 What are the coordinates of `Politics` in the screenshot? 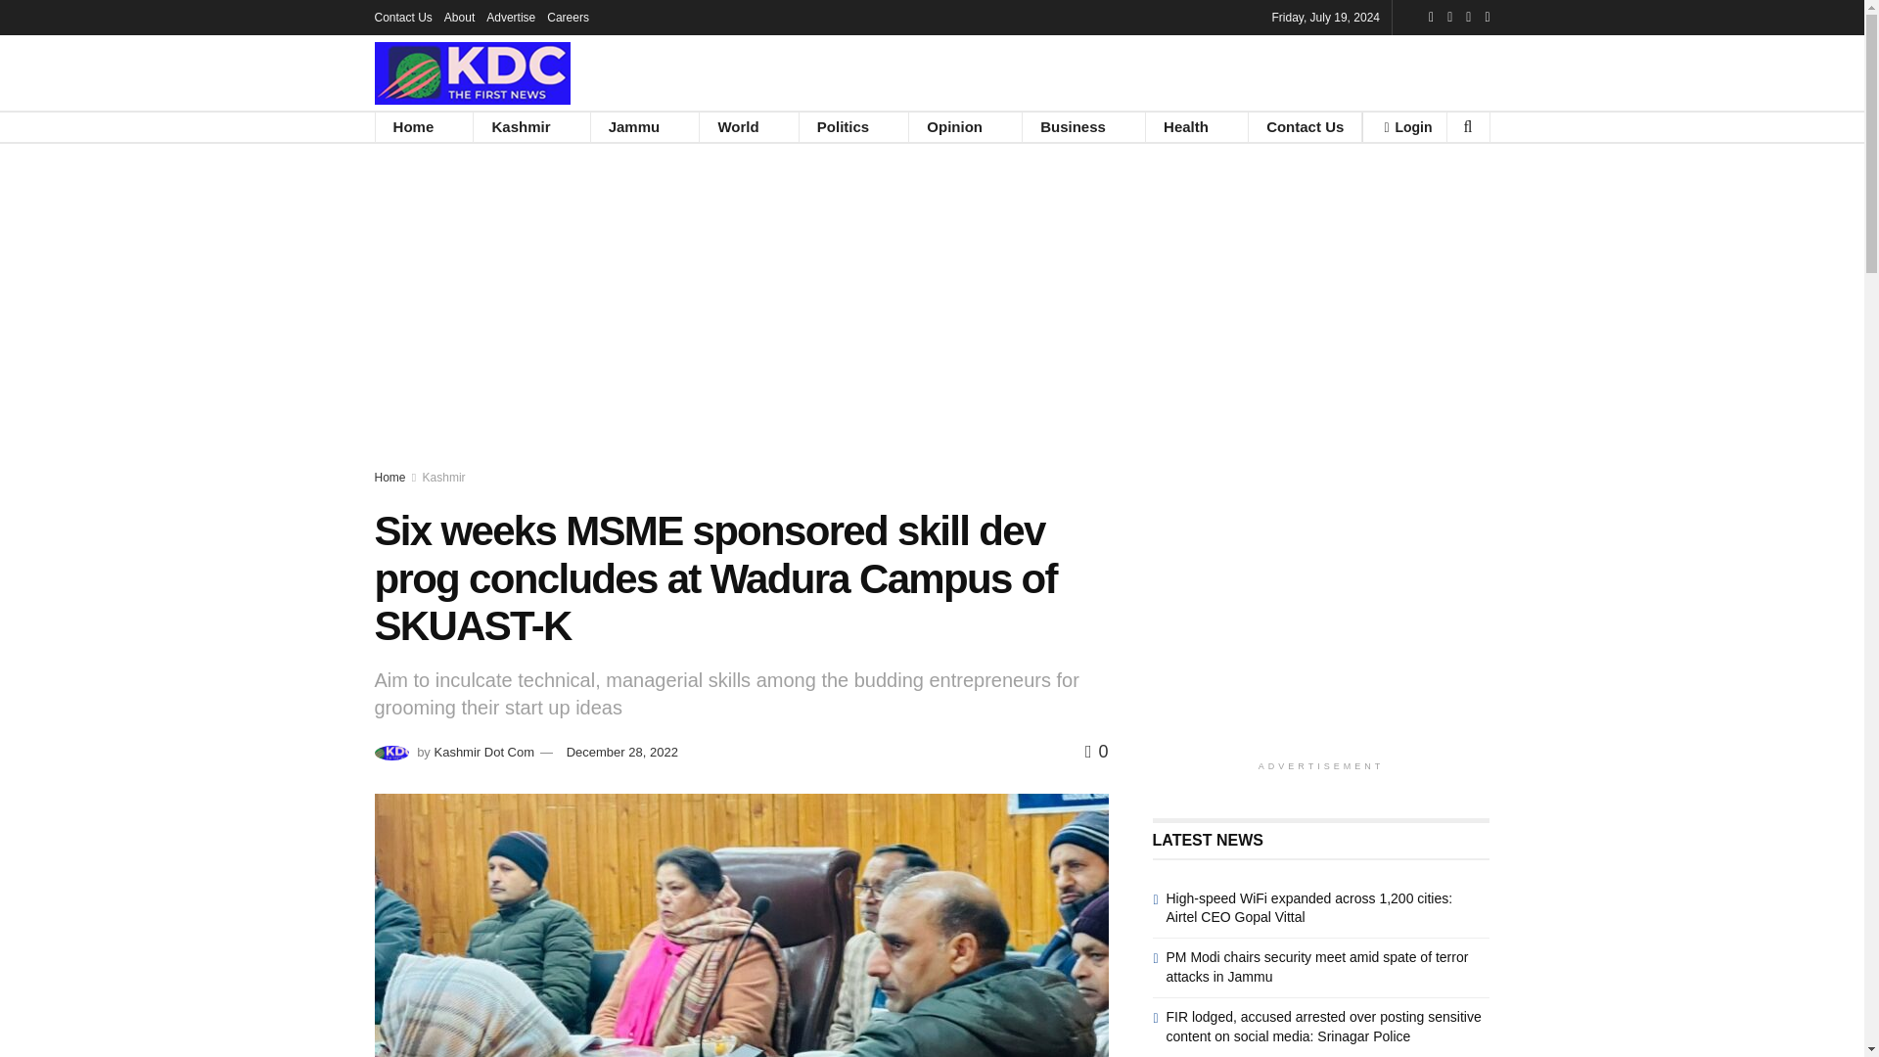 It's located at (844, 126).